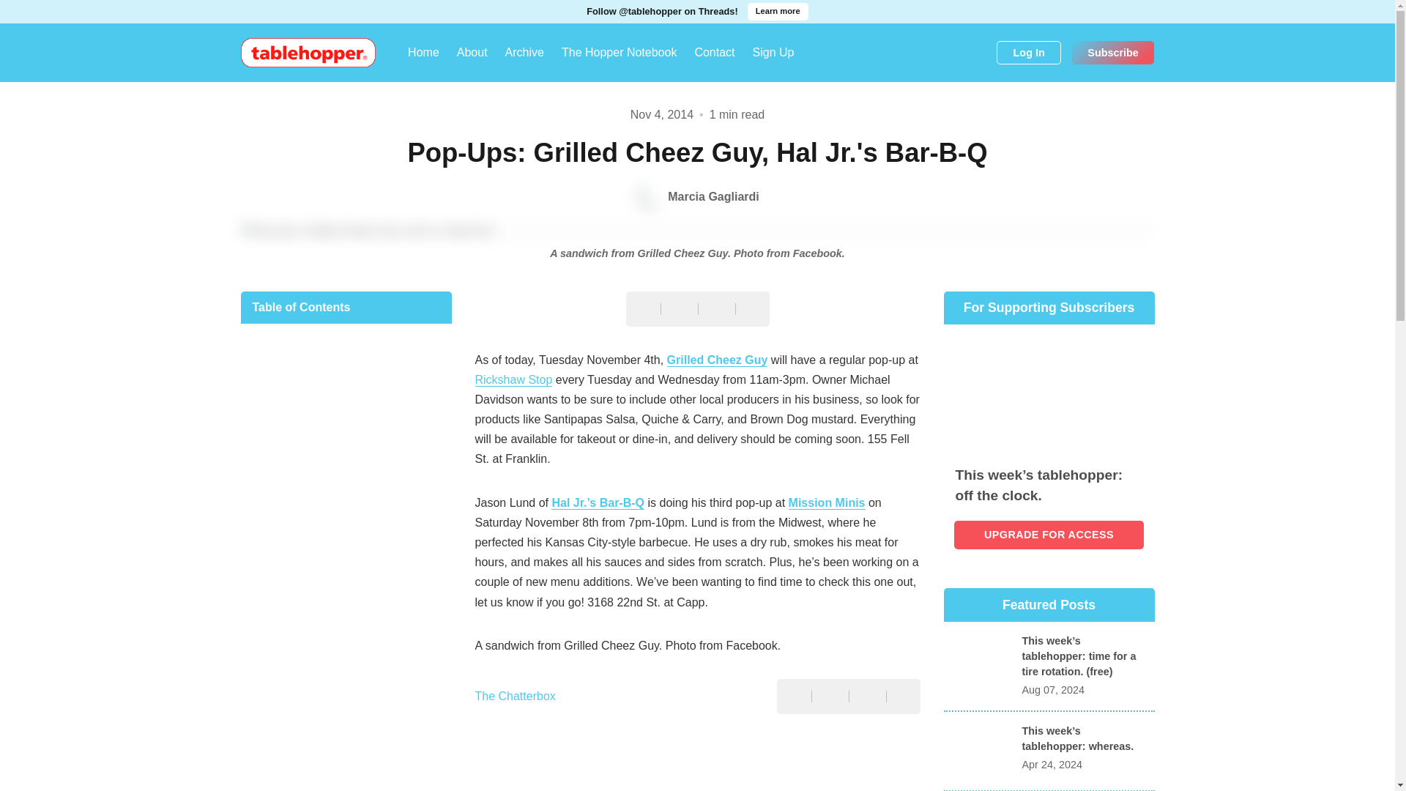  I want to click on Contact, so click(715, 53).